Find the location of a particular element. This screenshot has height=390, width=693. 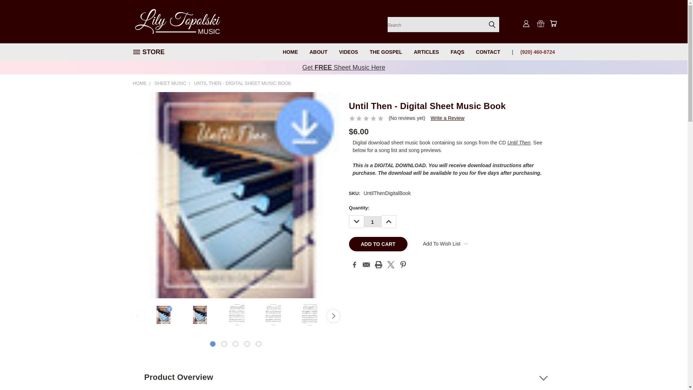

Email is located at coordinates (366, 264).